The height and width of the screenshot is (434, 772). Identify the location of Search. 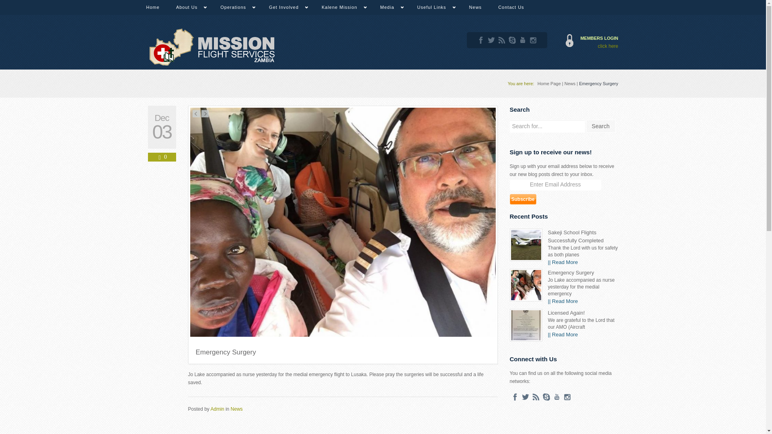
(601, 126).